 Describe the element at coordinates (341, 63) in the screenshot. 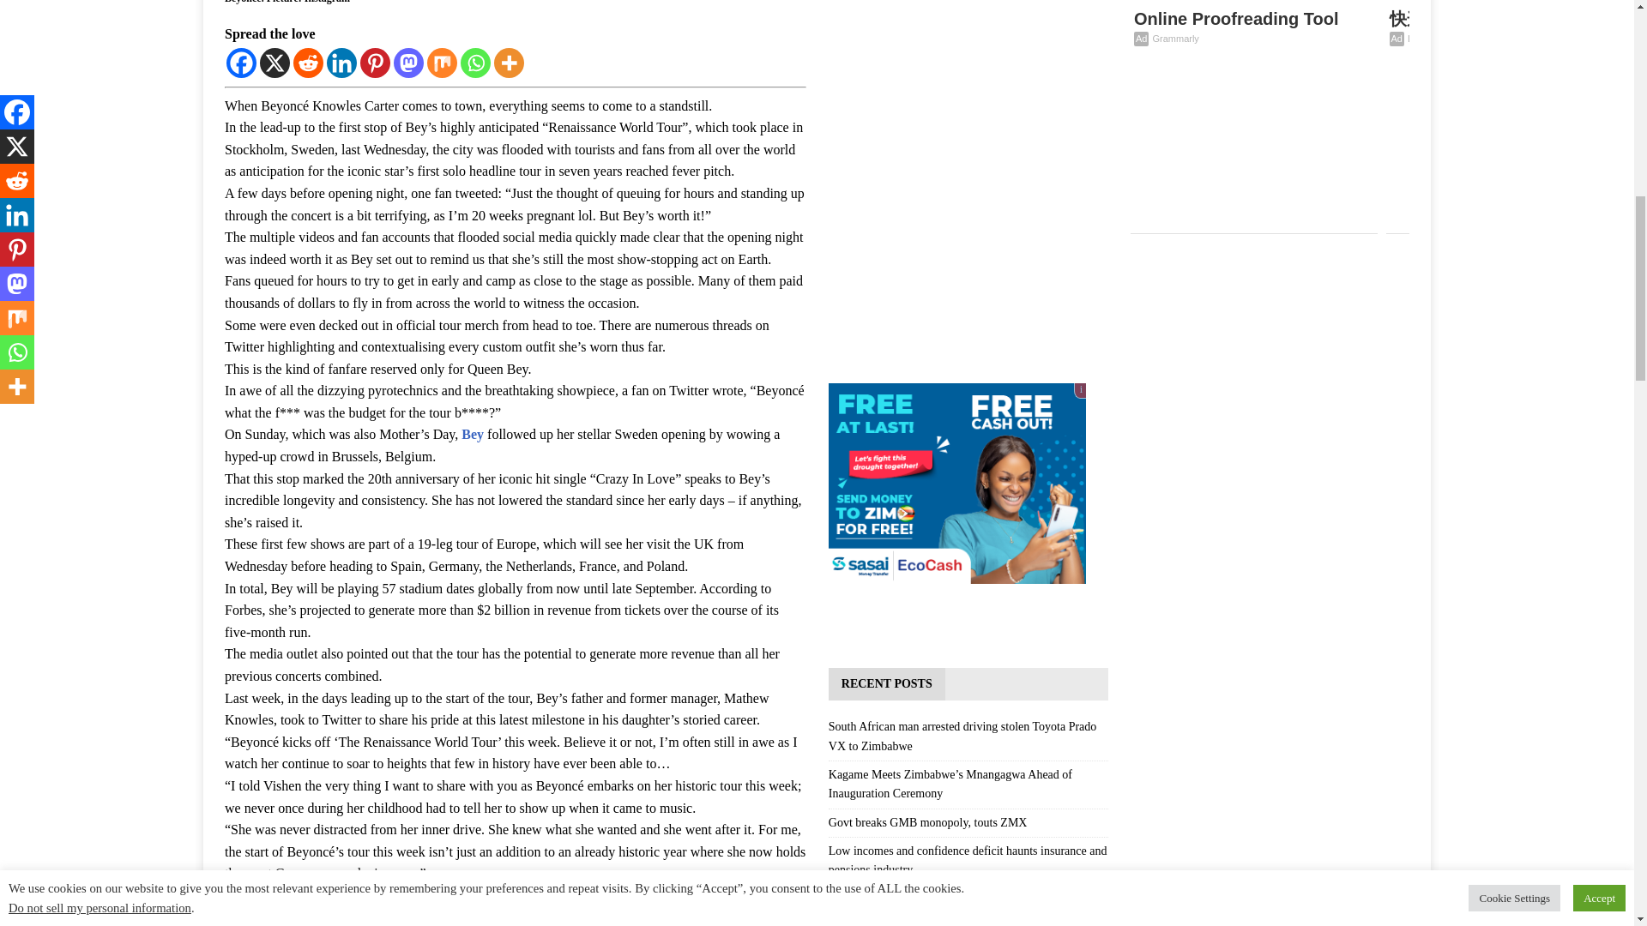

I see `Linkedin` at that location.